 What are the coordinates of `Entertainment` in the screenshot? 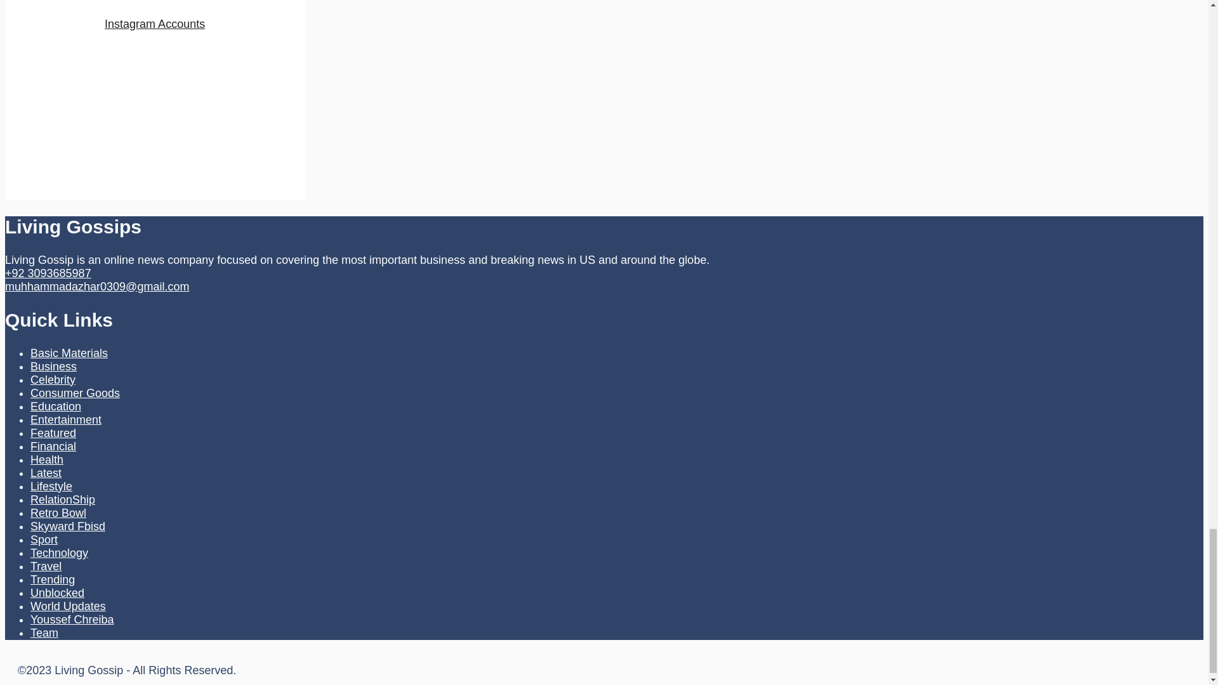 It's located at (66, 420).